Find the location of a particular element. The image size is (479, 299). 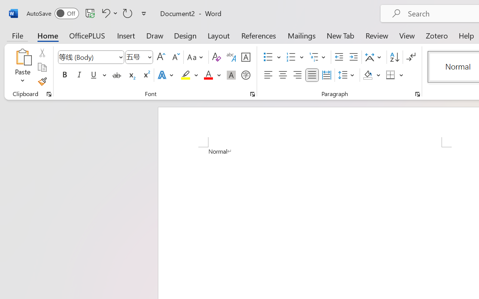

Align Right is located at coordinates (297, 75).